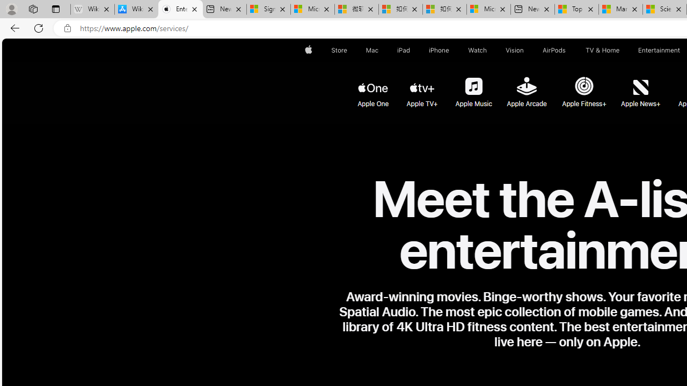  What do you see at coordinates (488, 50) in the screenshot?
I see `Watch menu` at bounding box center [488, 50].